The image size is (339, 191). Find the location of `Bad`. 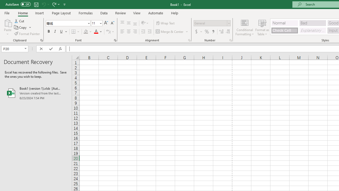

Bad is located at coordinates (313, 23).